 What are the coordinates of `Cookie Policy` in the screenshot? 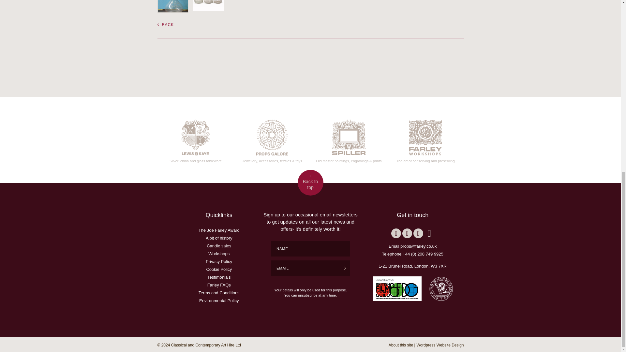 It's located at (218, 269).